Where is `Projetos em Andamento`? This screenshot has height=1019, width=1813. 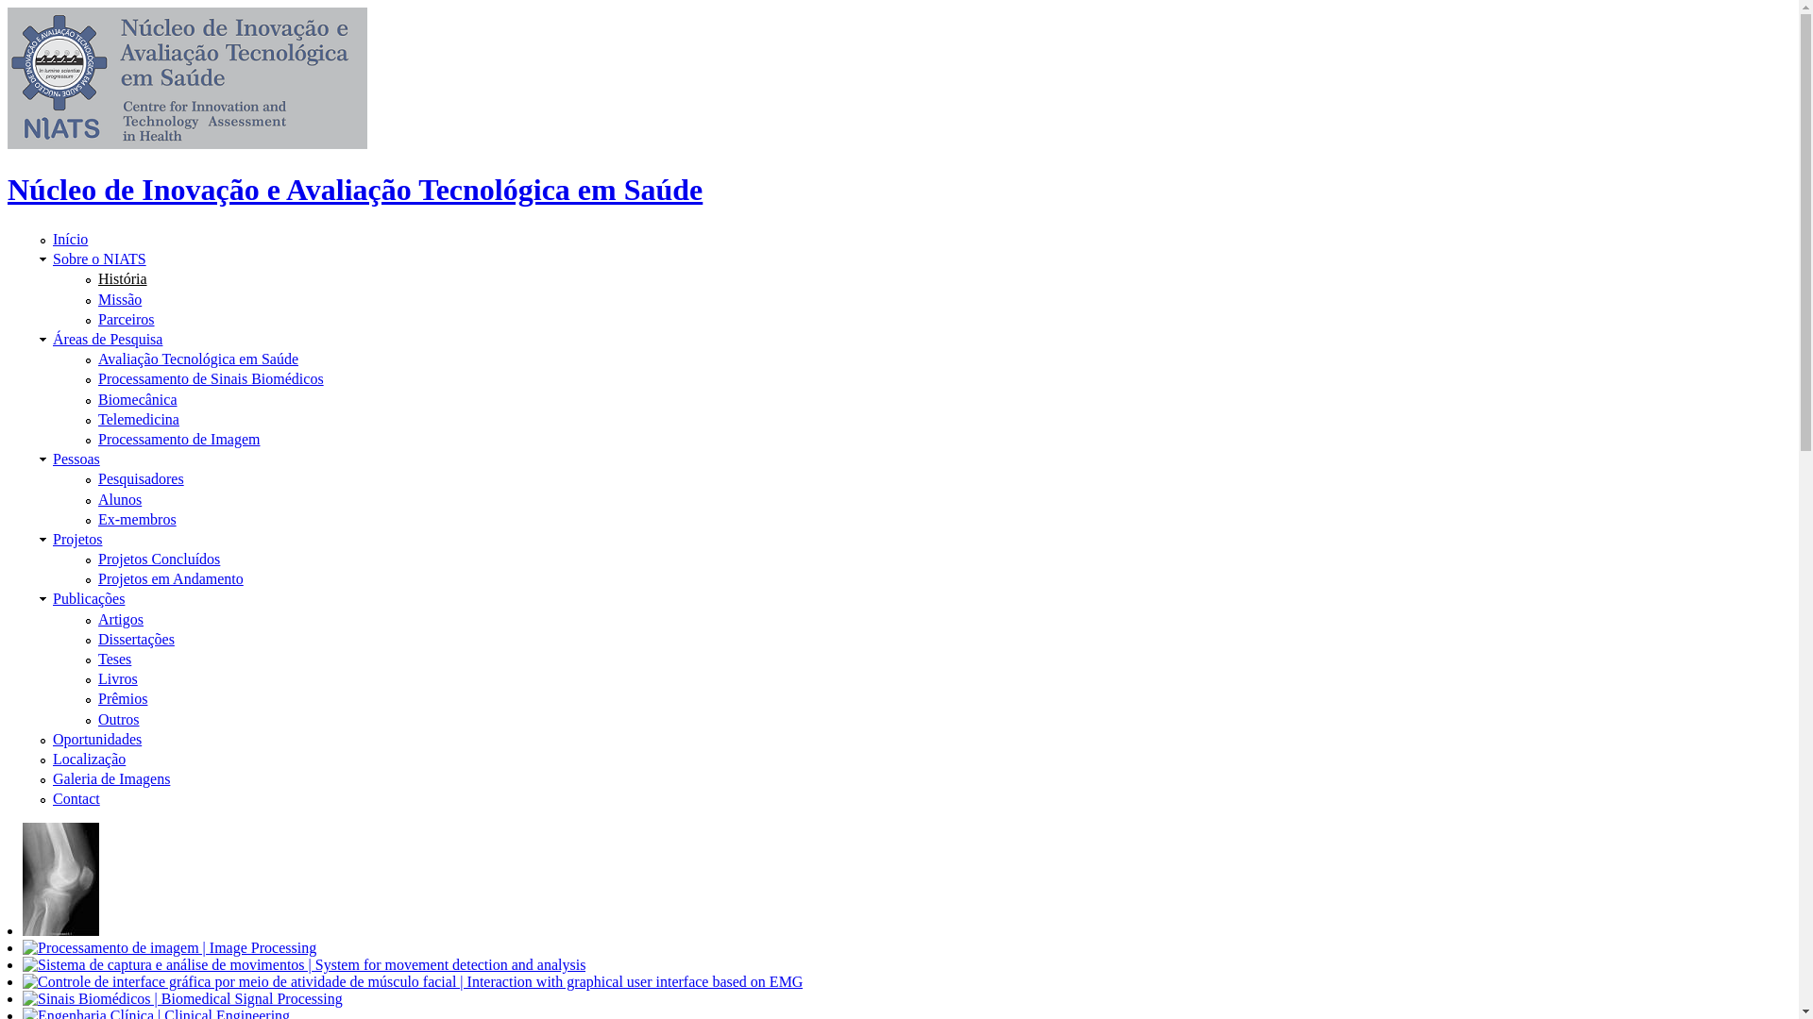 Projetos em Andamento is located at coordinates (171, 579).